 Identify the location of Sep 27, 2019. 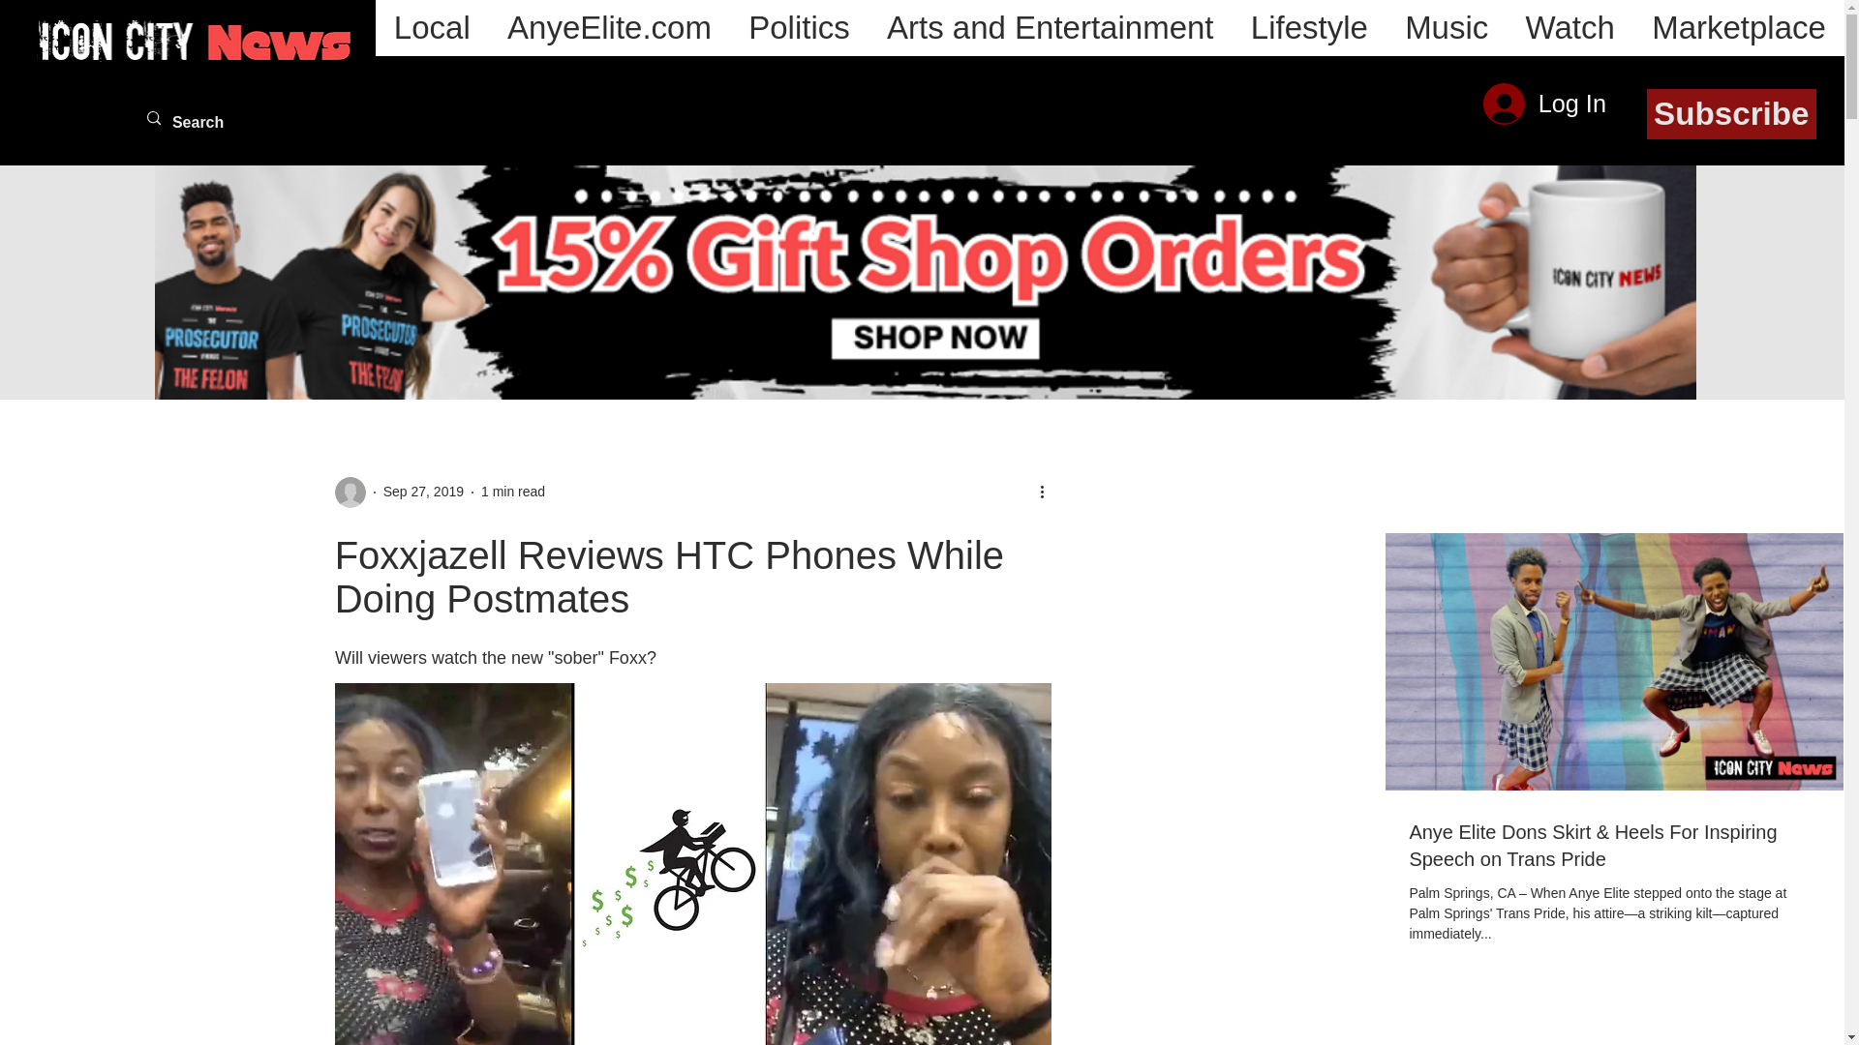
(422, 492).